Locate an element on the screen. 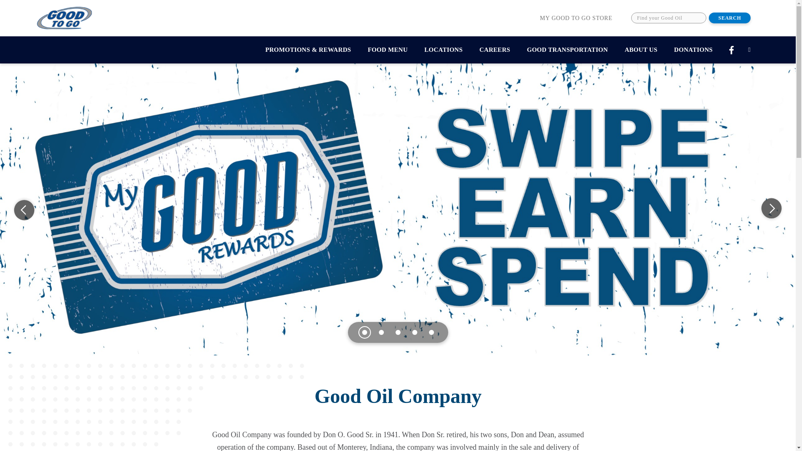  MY GOOD TO GO STORE is located at coordinates (576, 18).